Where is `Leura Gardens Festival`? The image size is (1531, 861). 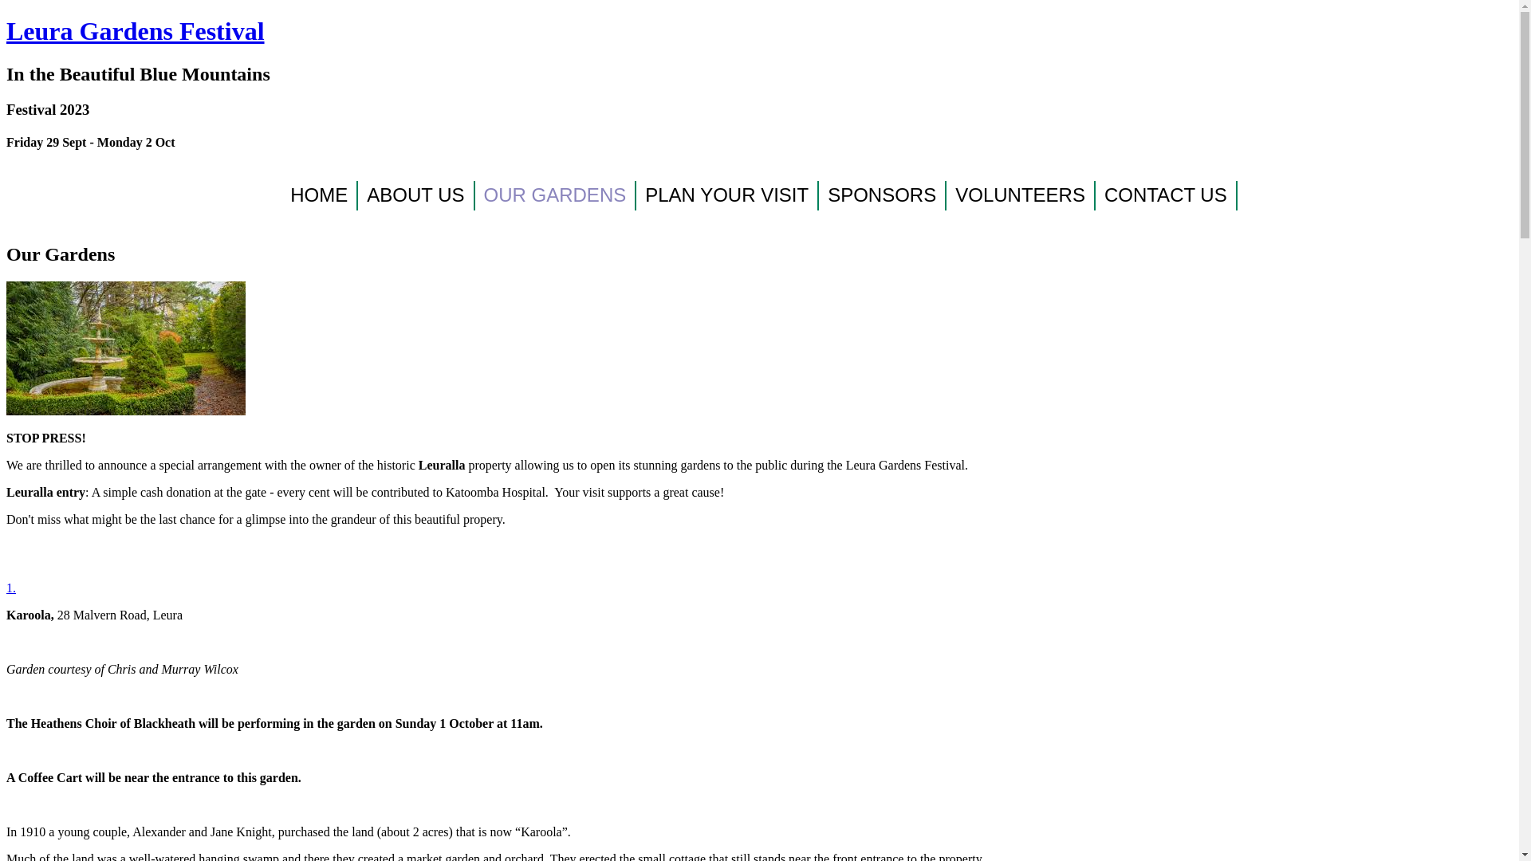 Leura Gardens Festival is located at coordinates (759, 32).